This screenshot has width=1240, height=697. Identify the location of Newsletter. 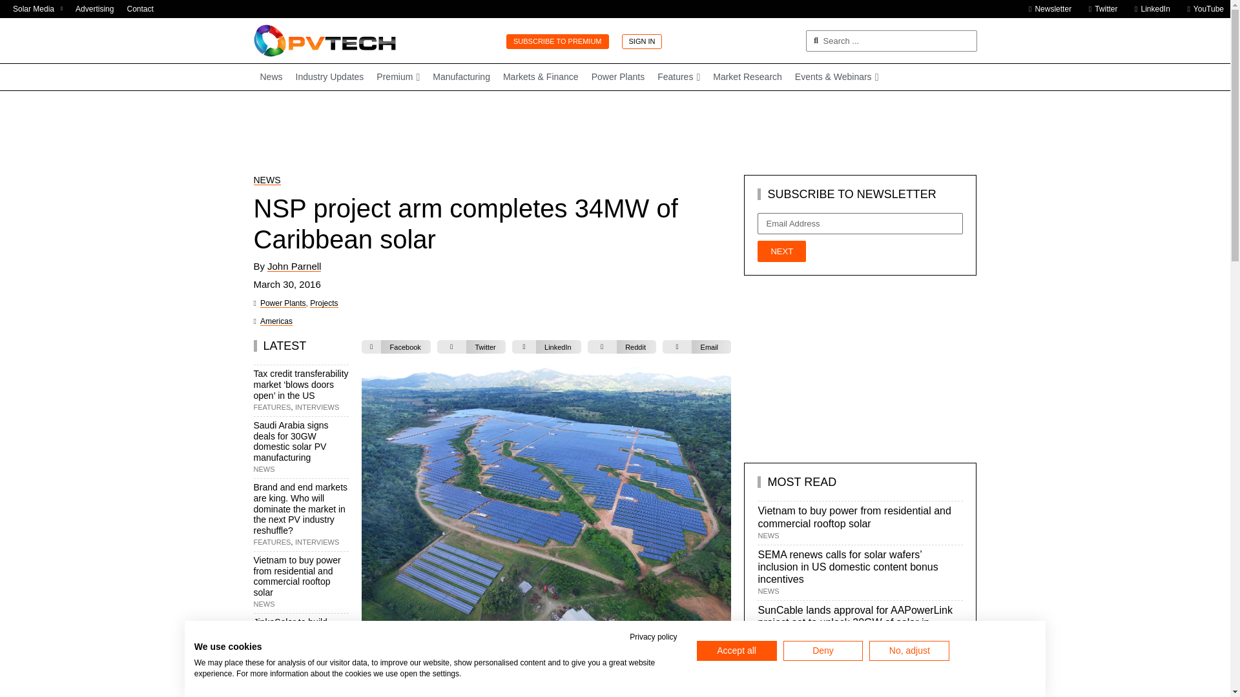
(1046, 9).